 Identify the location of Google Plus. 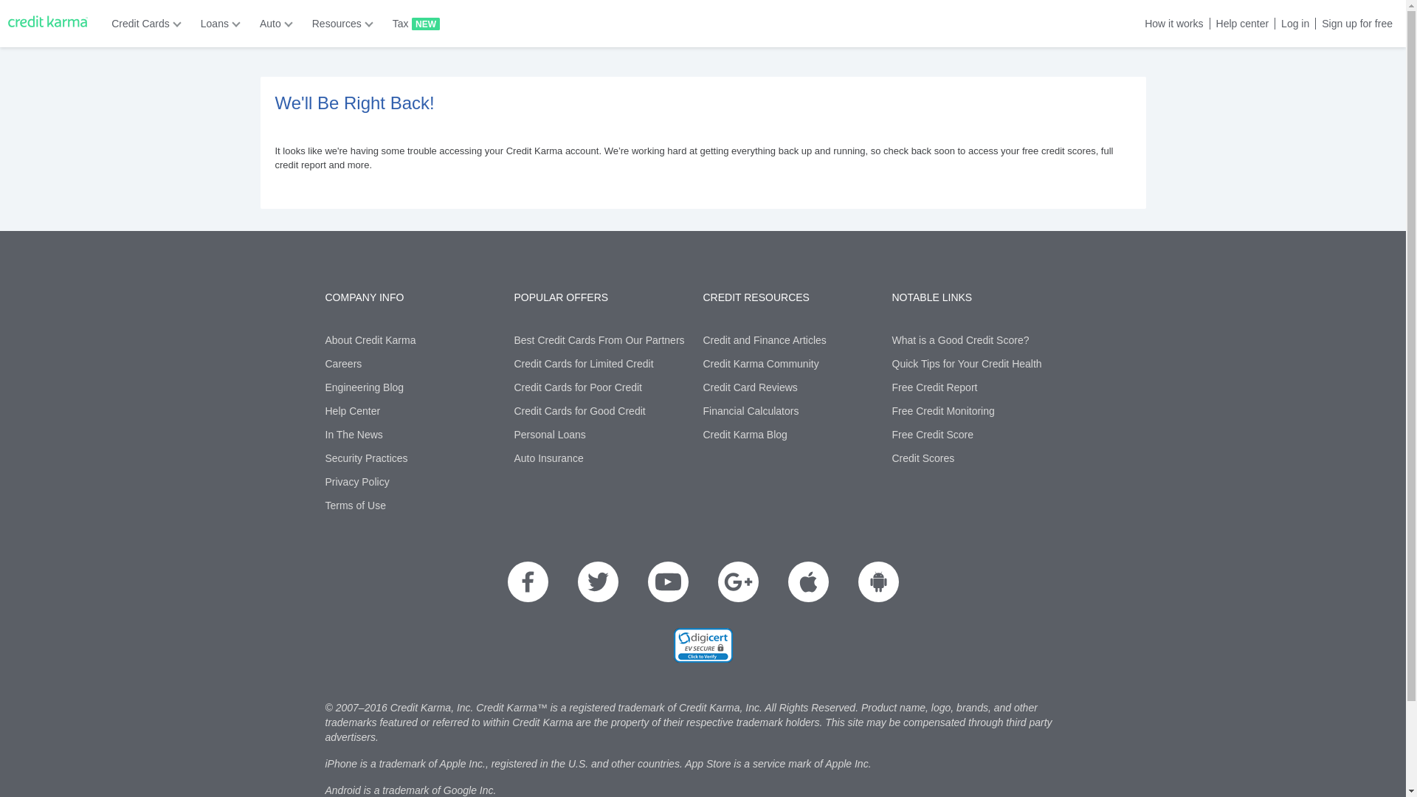
(737, 582).